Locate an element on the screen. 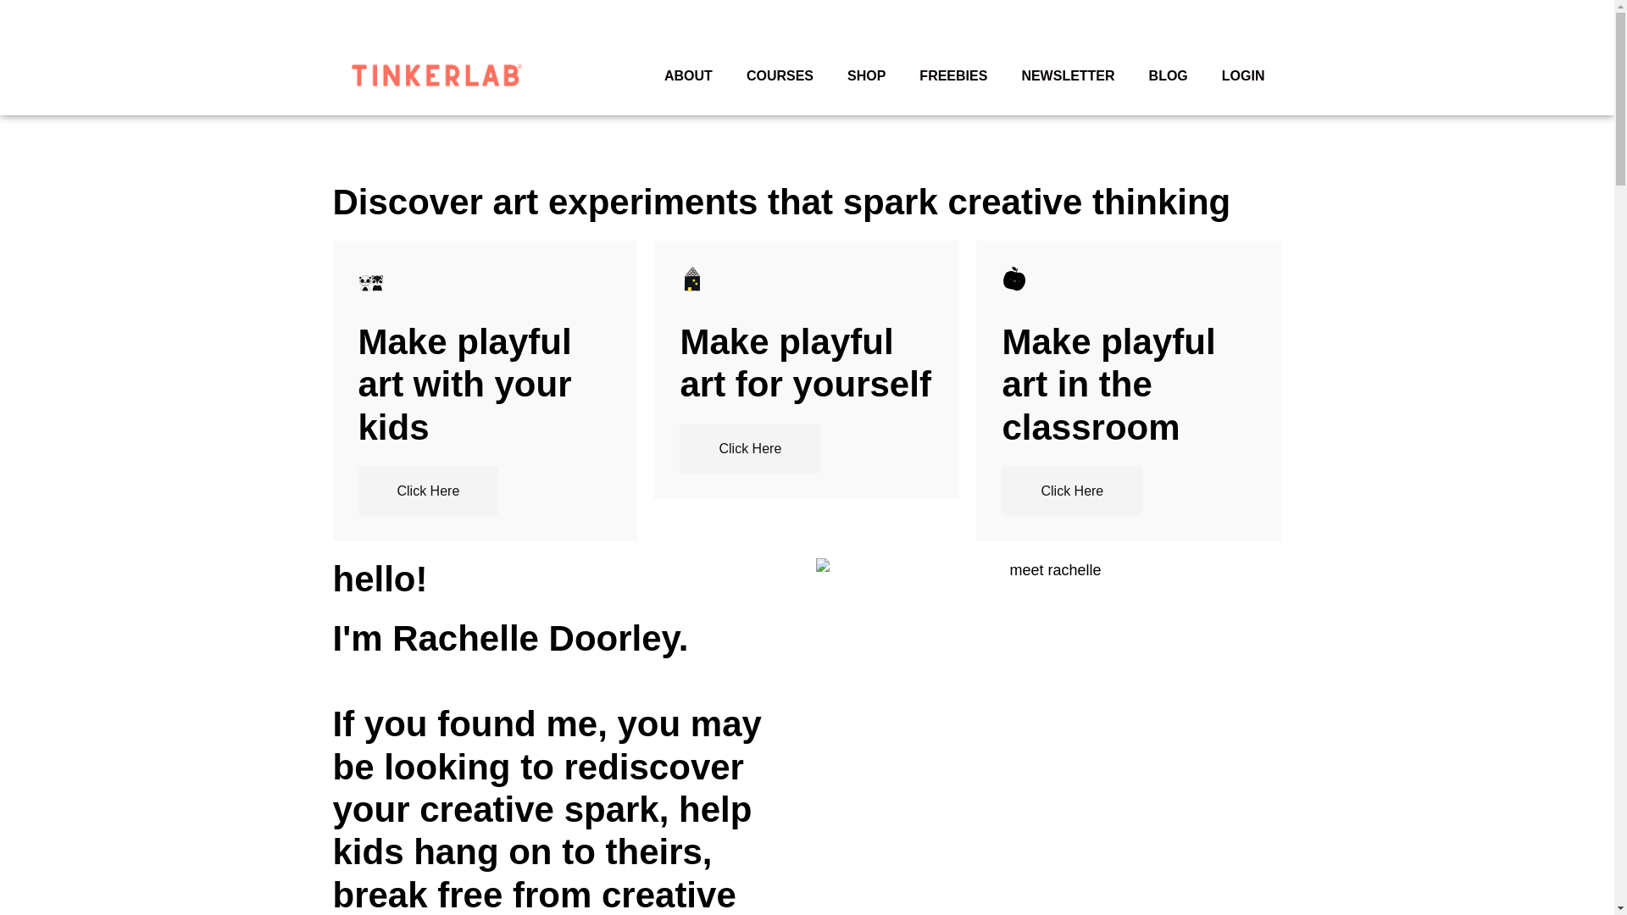  BLOG is located at coordinates (1169, 76).